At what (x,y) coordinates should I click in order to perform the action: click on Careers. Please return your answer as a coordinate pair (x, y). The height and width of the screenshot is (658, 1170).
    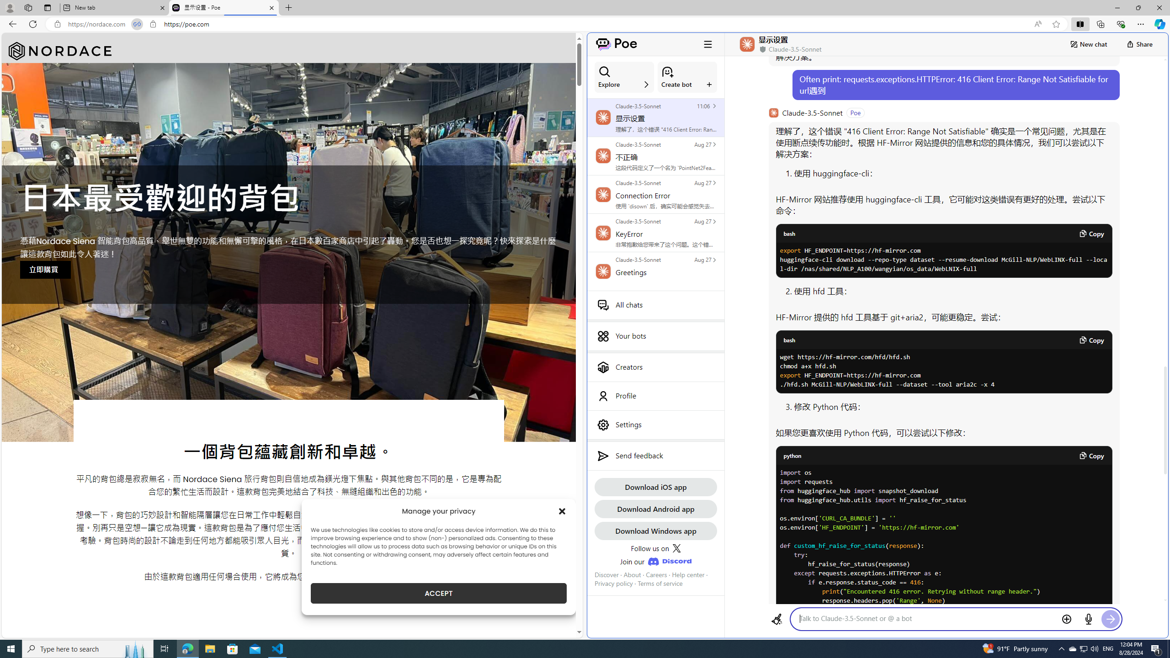
    Looking at the image, I should click on (656, 574).